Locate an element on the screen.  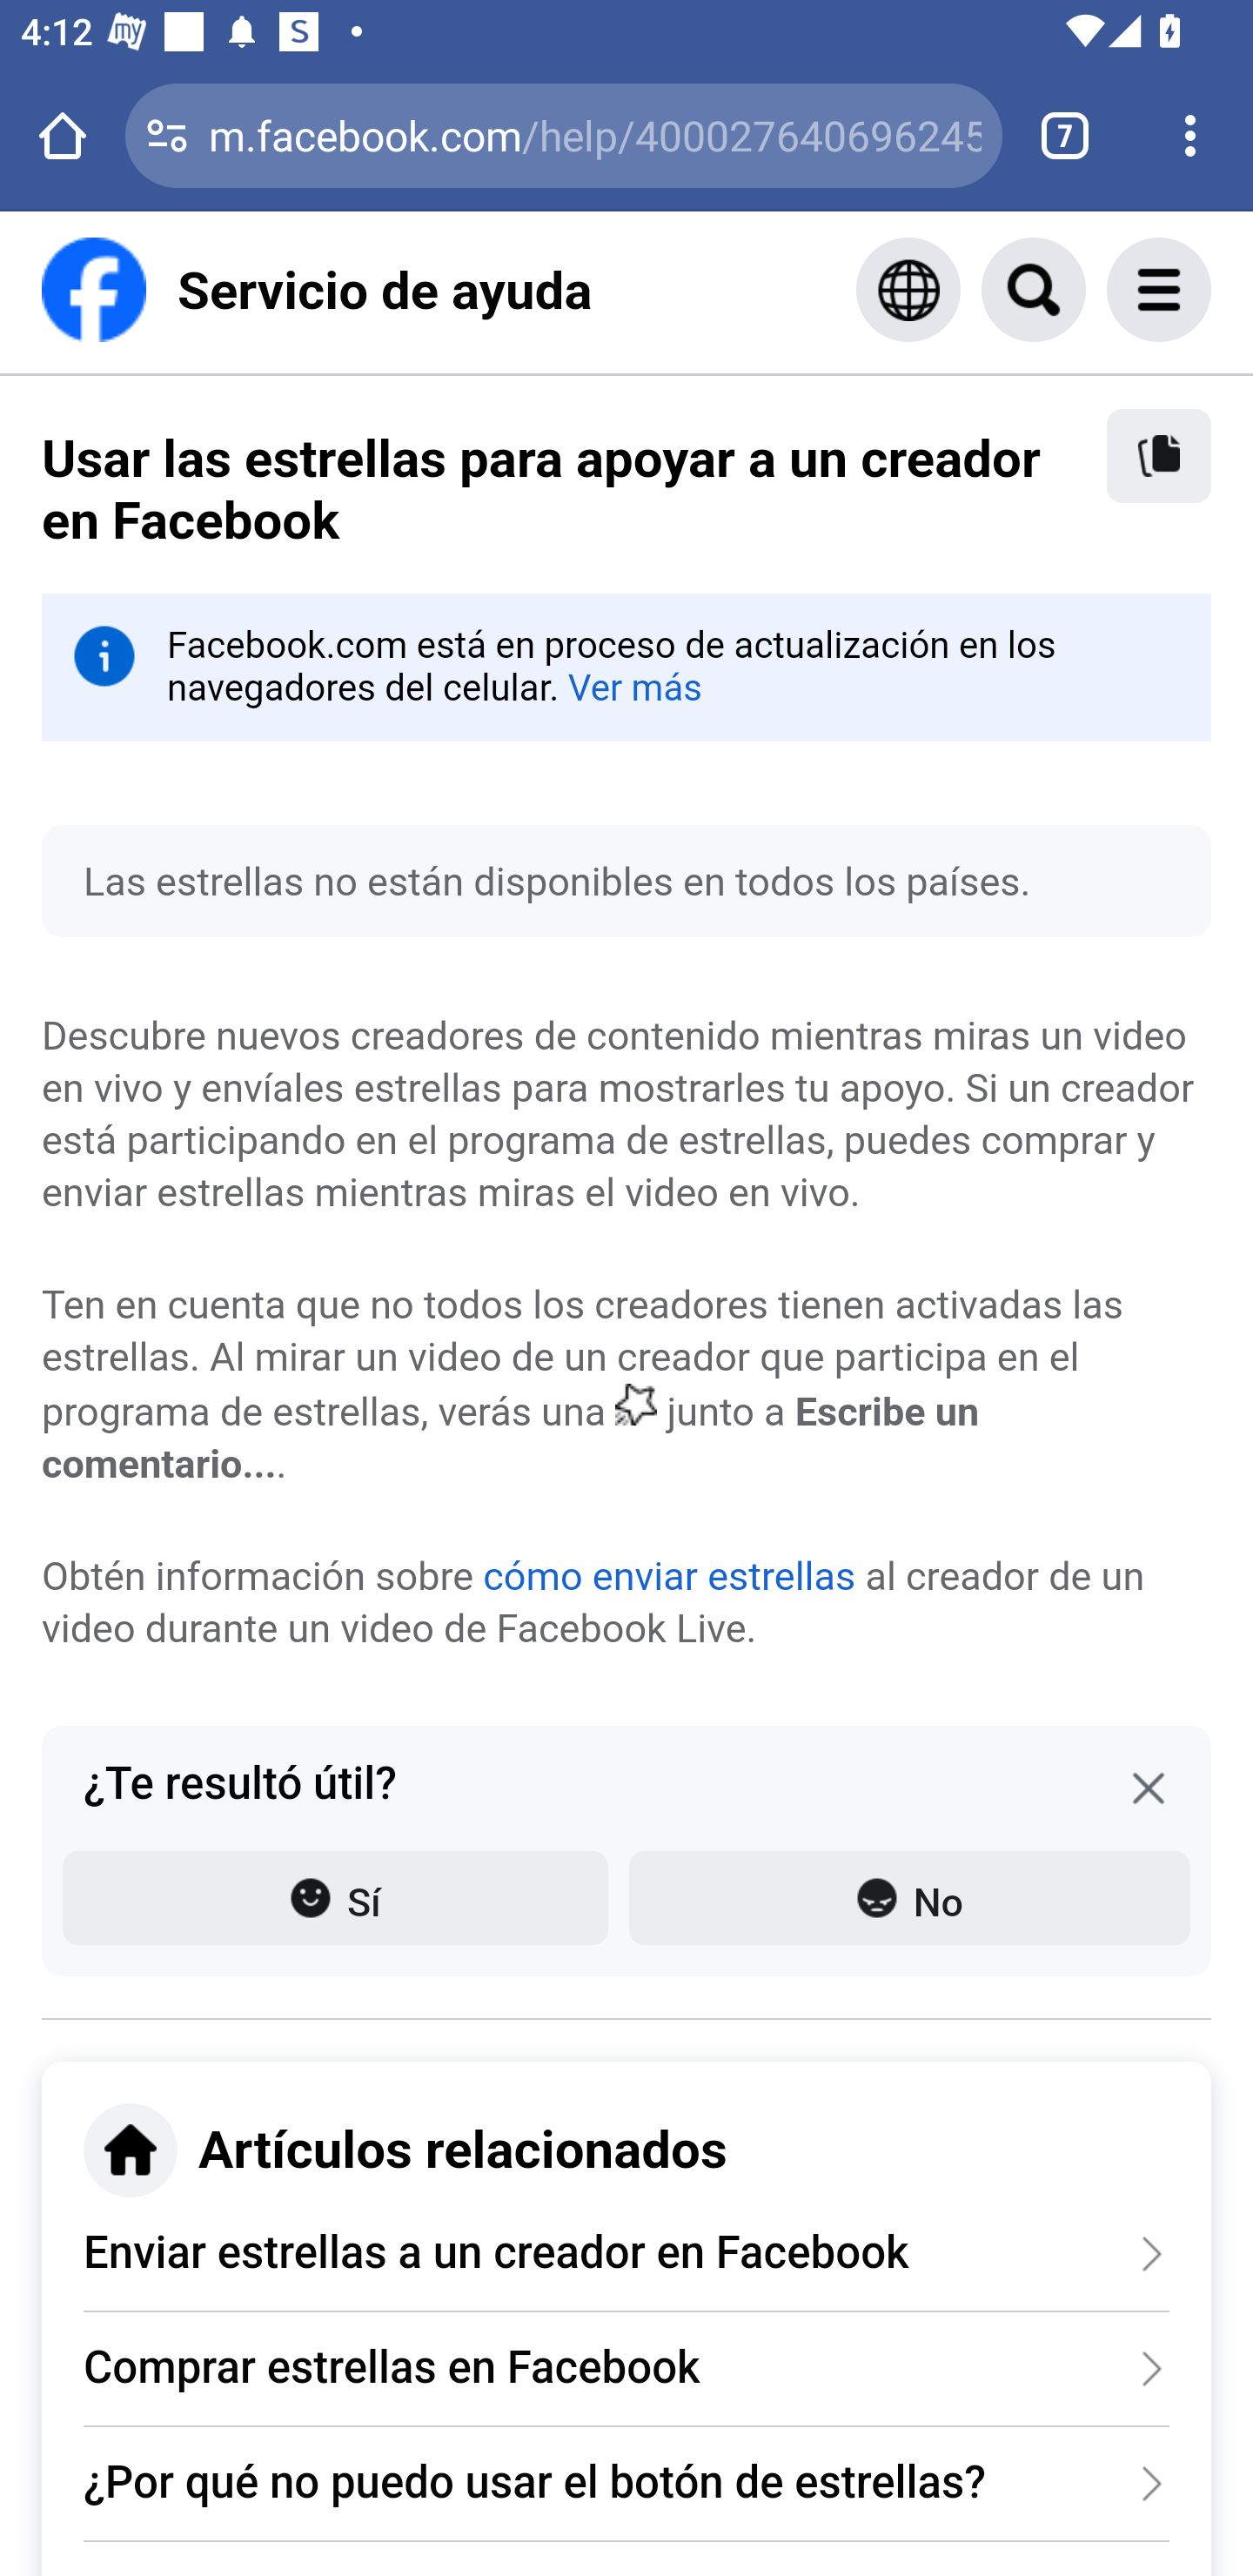
Ver más is located at coordinates (633, 688).